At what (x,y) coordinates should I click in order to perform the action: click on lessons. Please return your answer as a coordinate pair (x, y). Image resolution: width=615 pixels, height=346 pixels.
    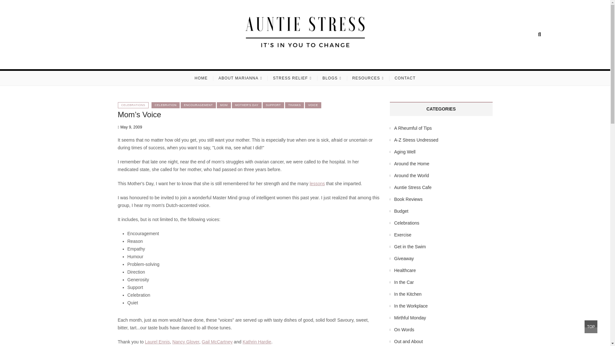
    Looking at the image, I should click on (317, 183).